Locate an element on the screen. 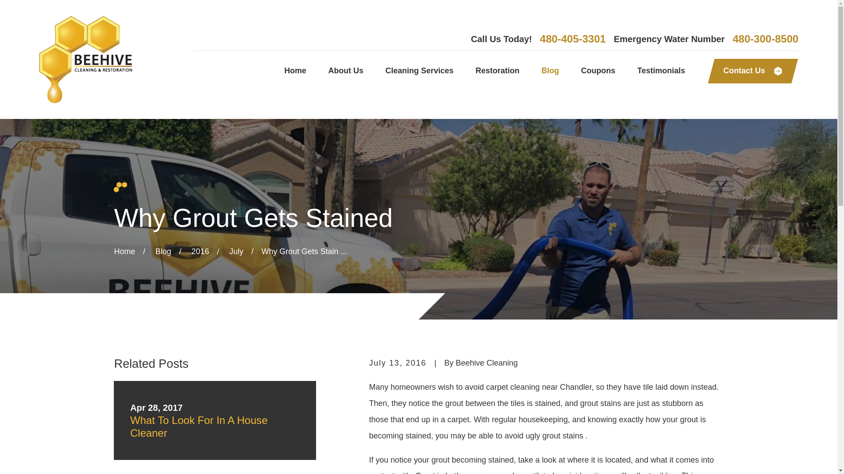 The image size is (844, 474). Home is located at coordinates (85, 59).